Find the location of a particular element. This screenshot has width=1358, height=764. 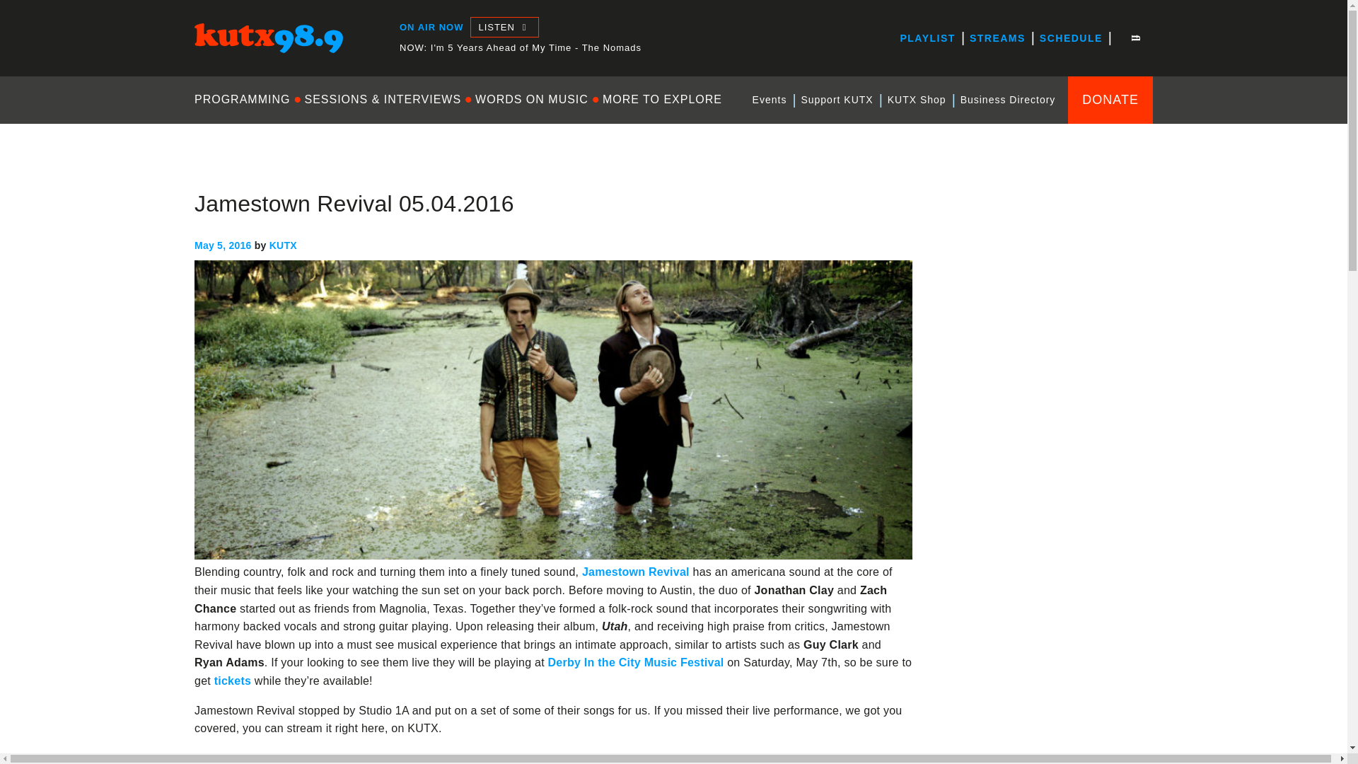

PLAYLIST is located at coordinates (927, 38).